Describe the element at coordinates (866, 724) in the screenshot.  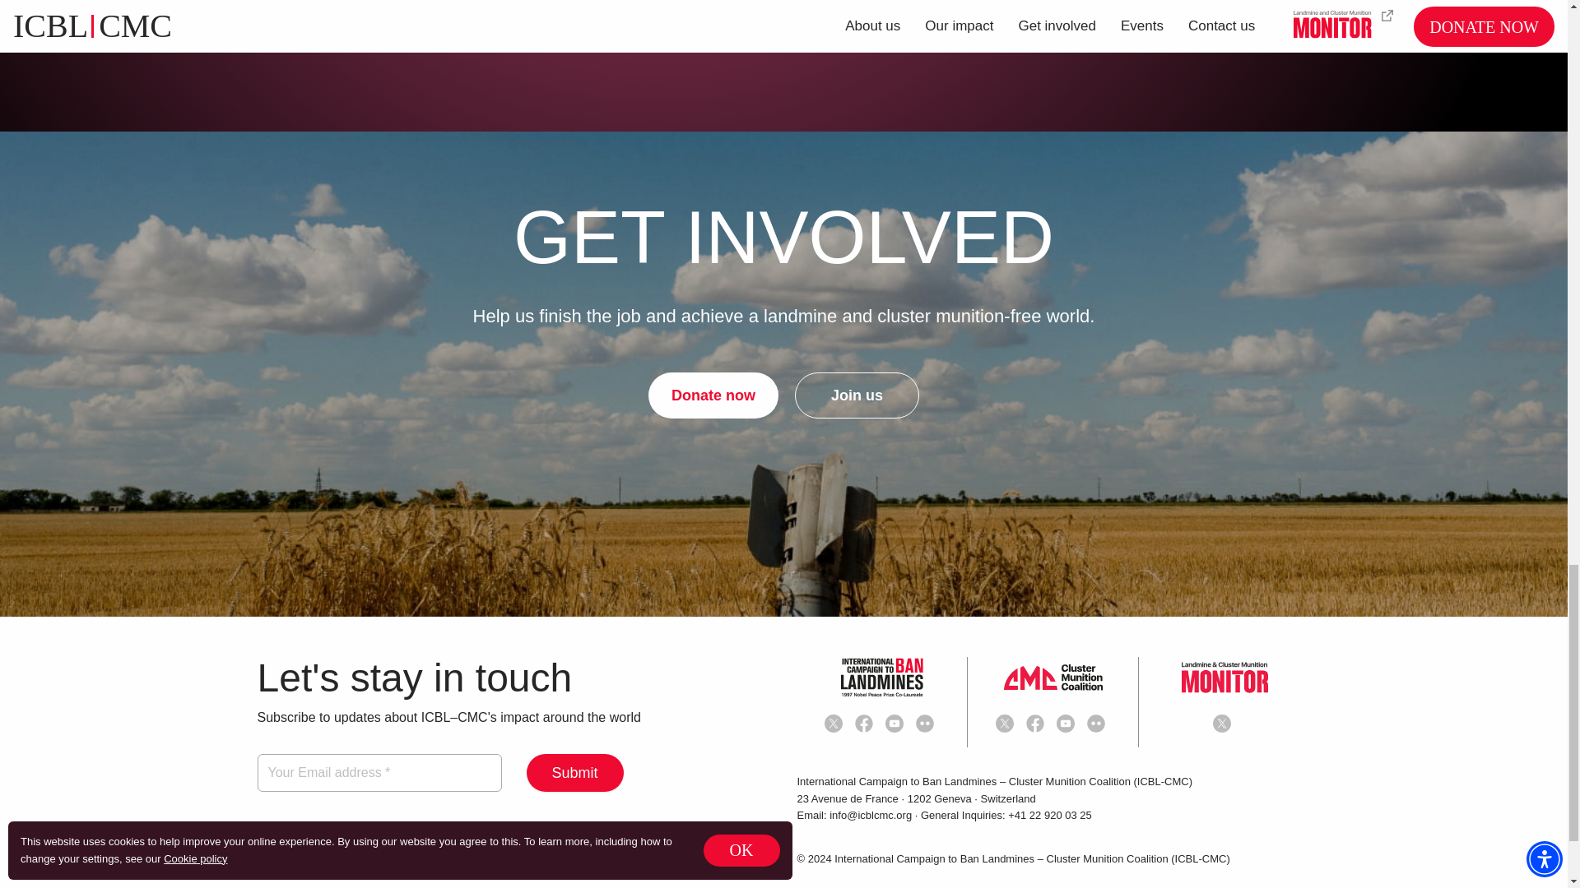
I see `Facebook` at that location.